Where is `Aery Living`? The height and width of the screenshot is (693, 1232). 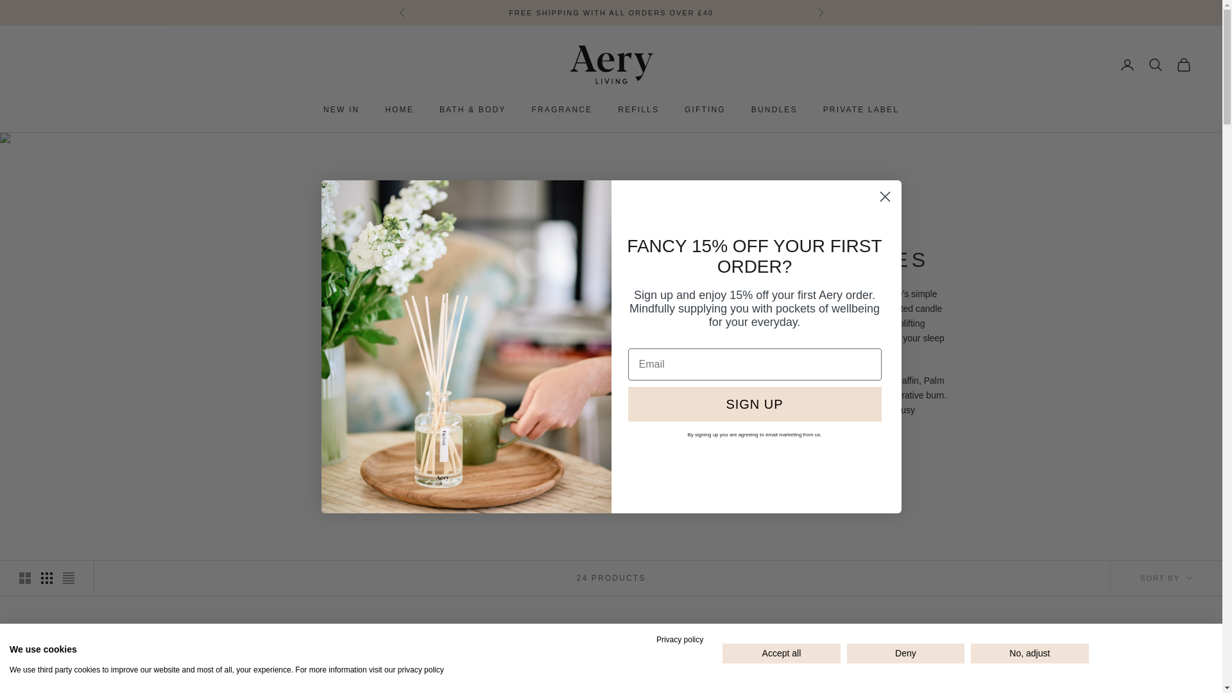
Aery Living is located at coordinates (610, 64).